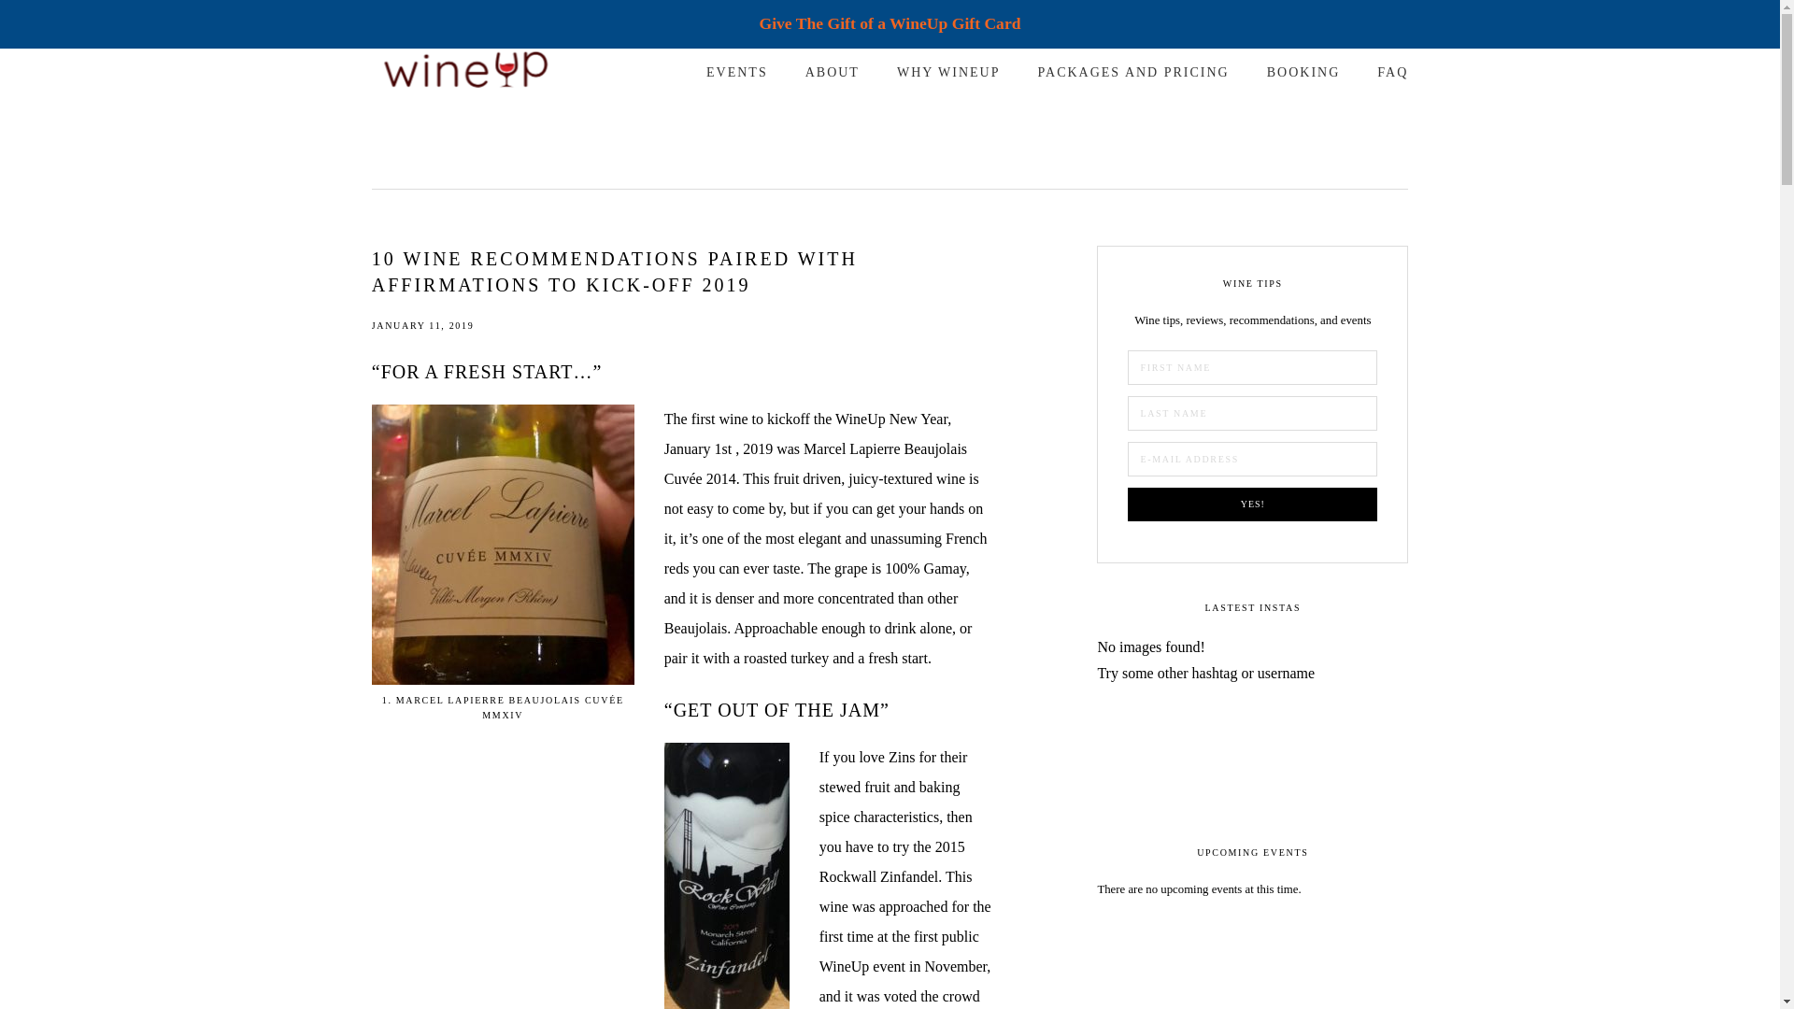 The height and width of the screenshot is (1009, 1794). I want to click on Give The Gift of a WineUp Gift Card, so click(890, 22).